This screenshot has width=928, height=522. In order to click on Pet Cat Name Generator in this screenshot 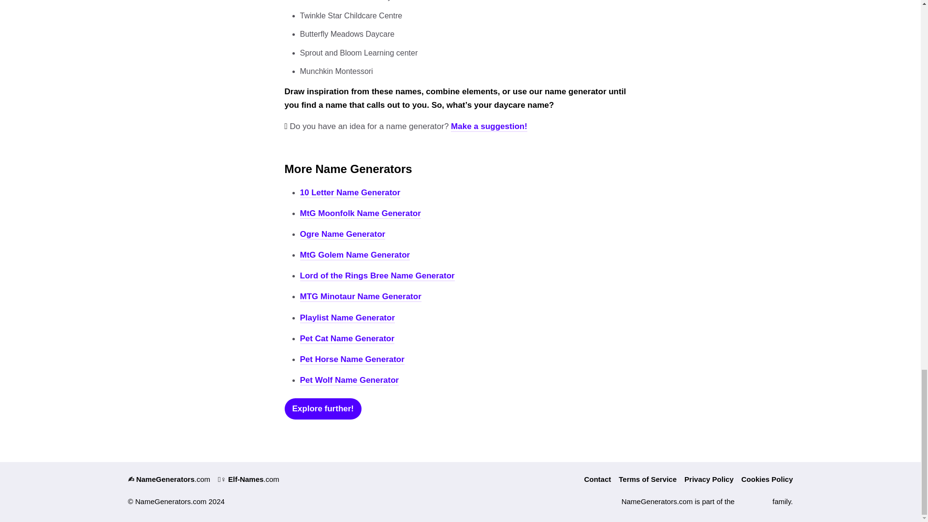, I will do `click(347, 339)`.